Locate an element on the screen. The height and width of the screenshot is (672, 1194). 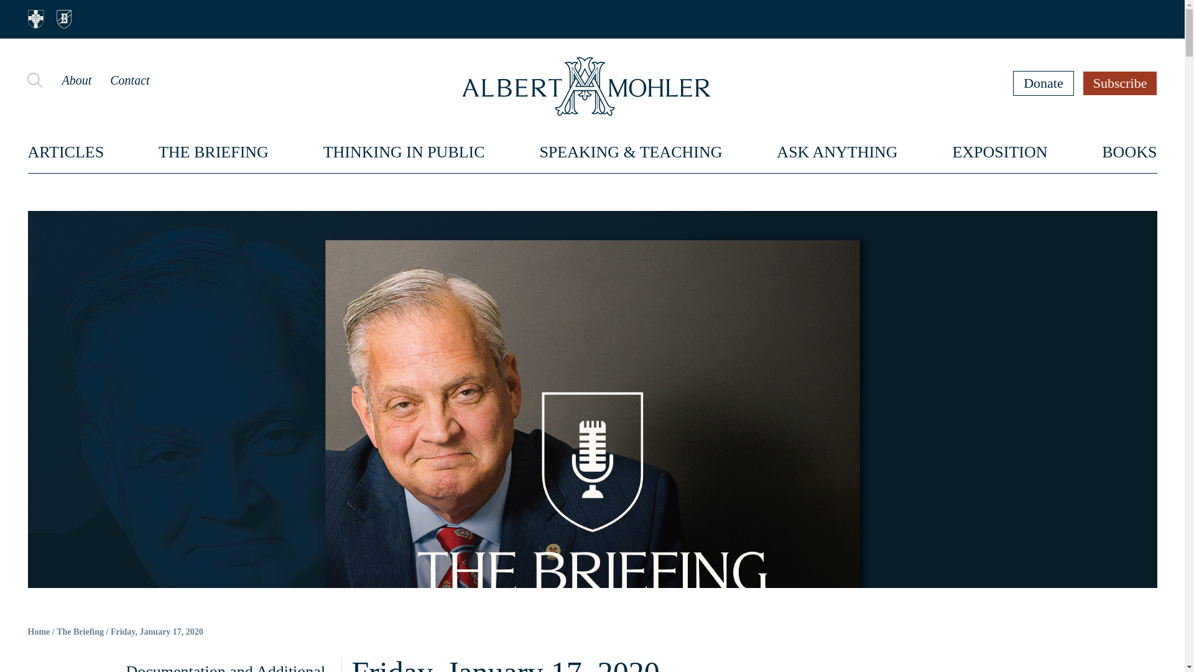
Donate is located at coordinates (1044, 83).